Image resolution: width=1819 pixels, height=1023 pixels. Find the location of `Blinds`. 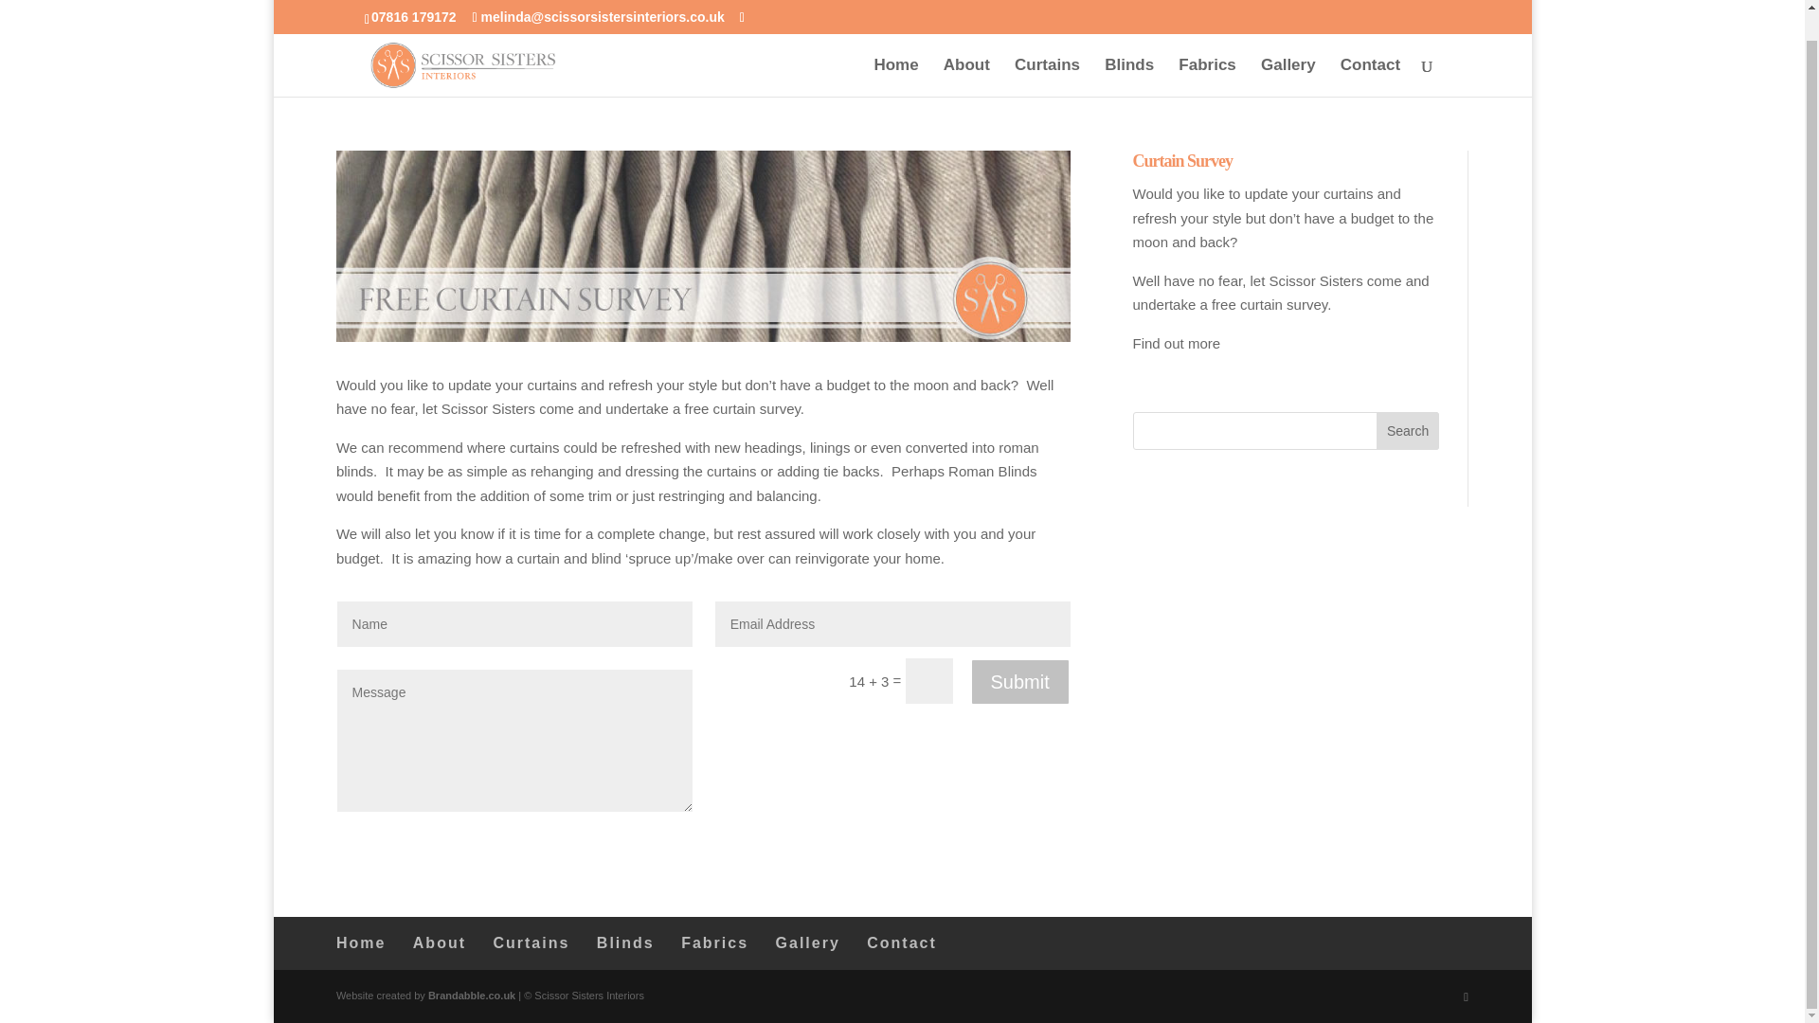

Blinds is located at coordinates (625, 943).